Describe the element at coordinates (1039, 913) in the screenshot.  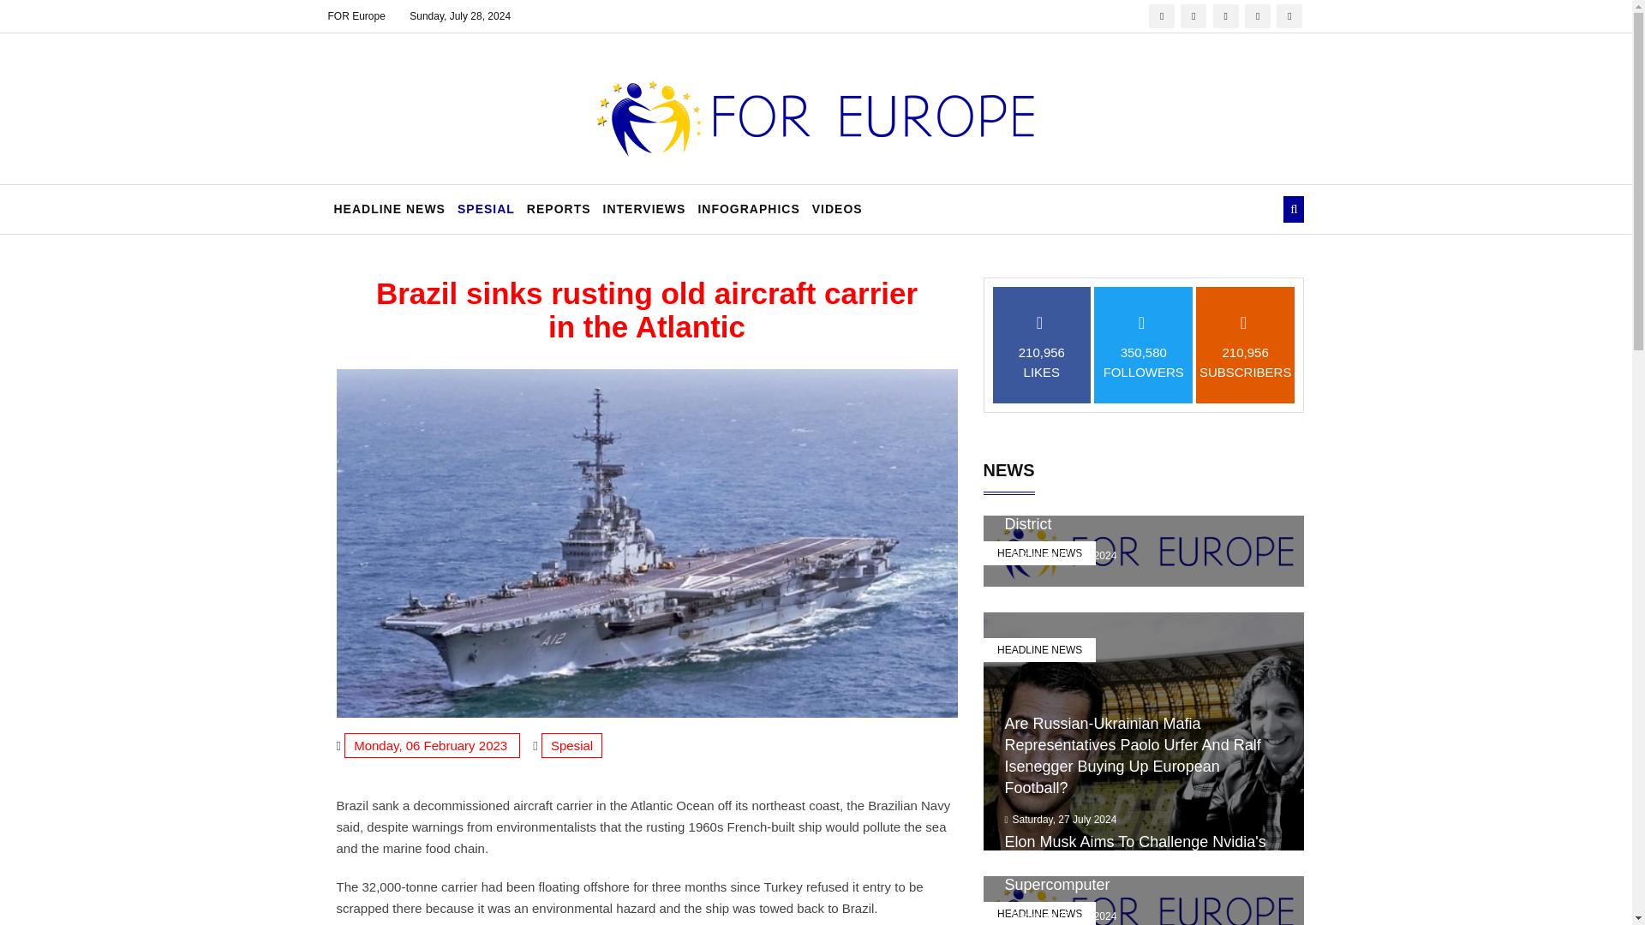
I see `HEADLINE NEWS` at that location.